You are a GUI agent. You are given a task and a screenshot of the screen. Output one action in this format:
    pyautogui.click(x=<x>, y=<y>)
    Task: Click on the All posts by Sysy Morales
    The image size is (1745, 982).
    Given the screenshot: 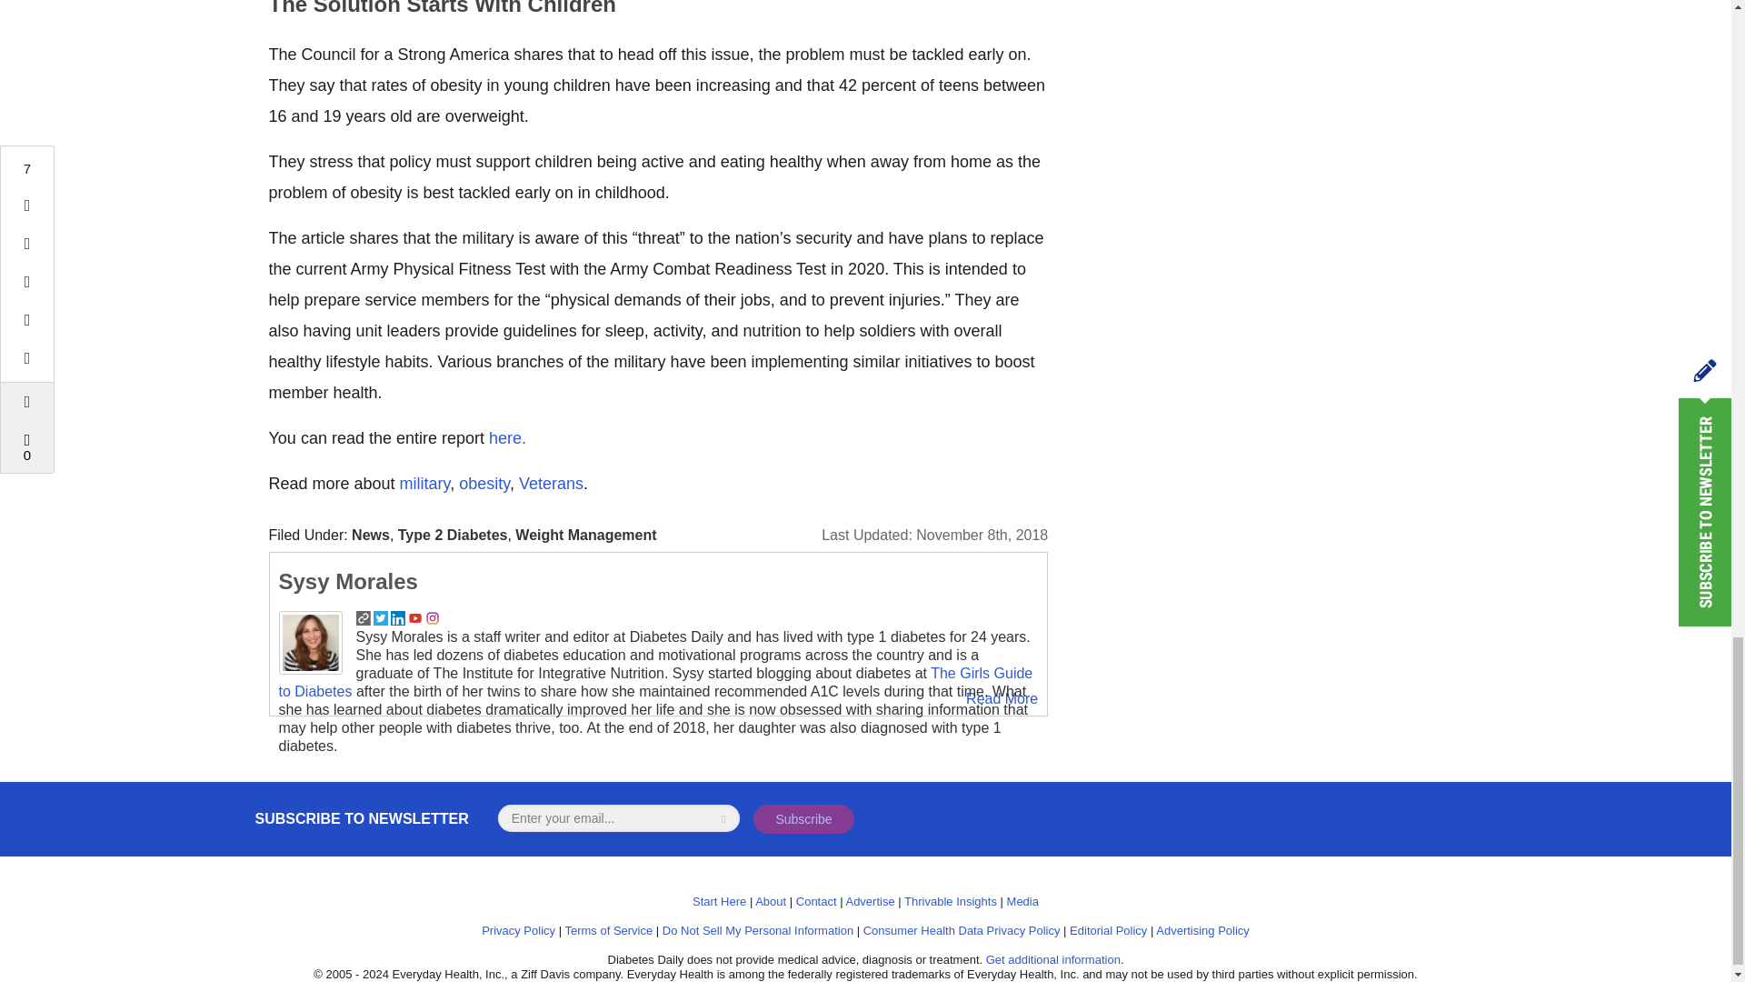 What is the action you would take?
    pyautogui.click(x=347, y=582)
    